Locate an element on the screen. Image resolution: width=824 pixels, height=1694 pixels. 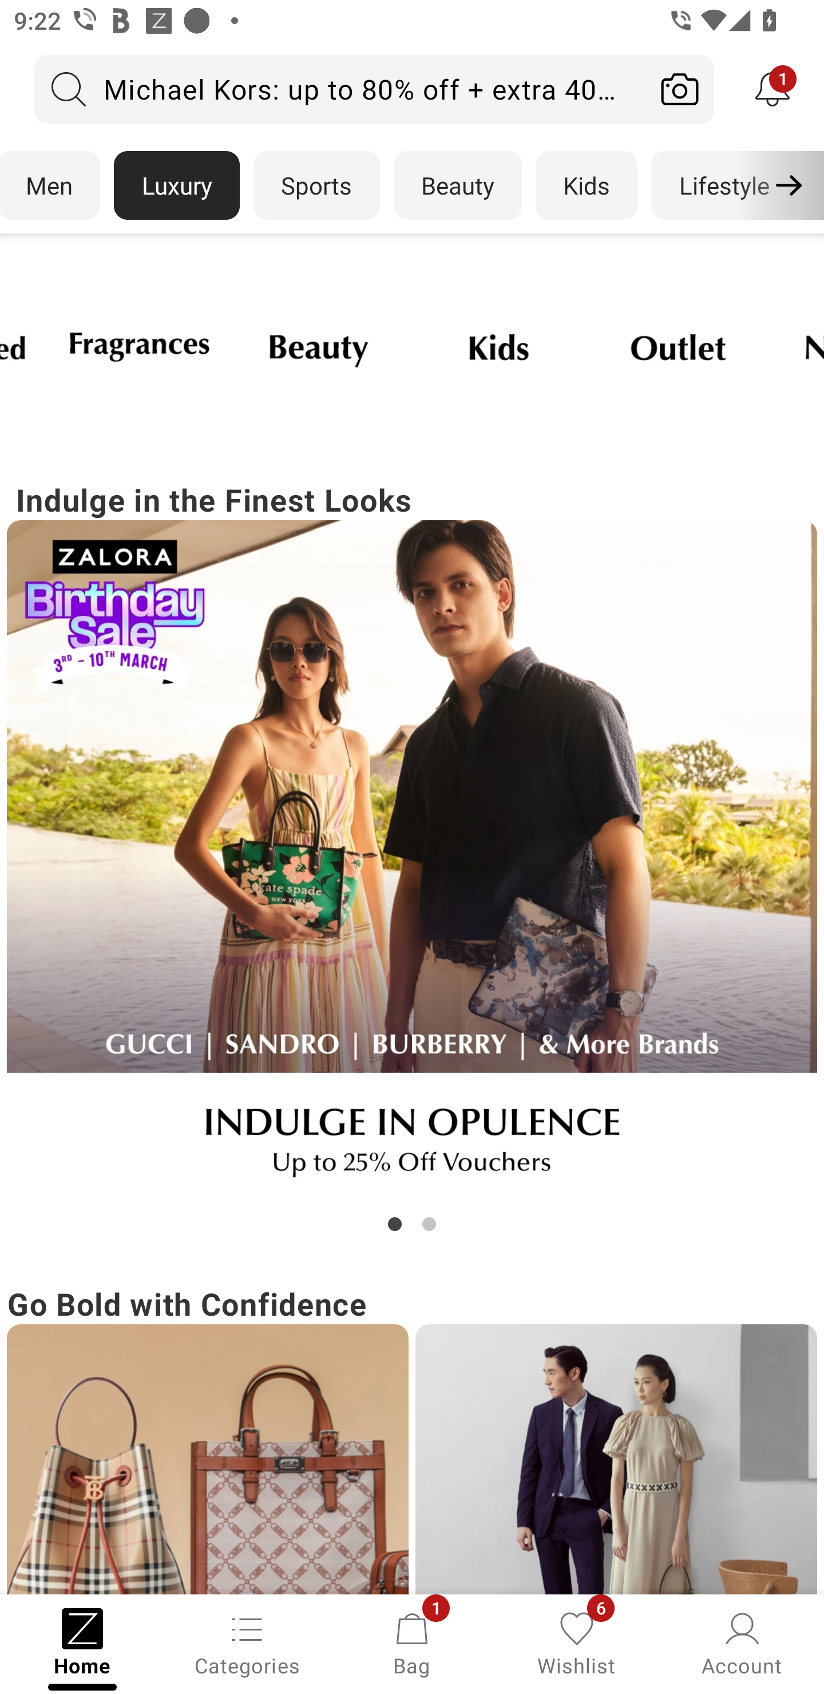
Categories is located at coordinates (247, 1642).